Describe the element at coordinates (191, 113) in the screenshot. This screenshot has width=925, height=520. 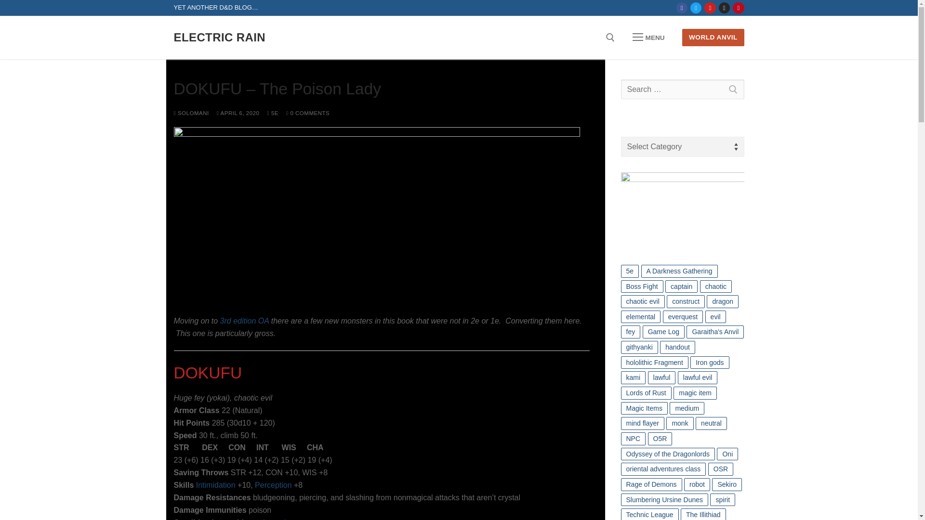
I see `SOLOMANI` at that location.